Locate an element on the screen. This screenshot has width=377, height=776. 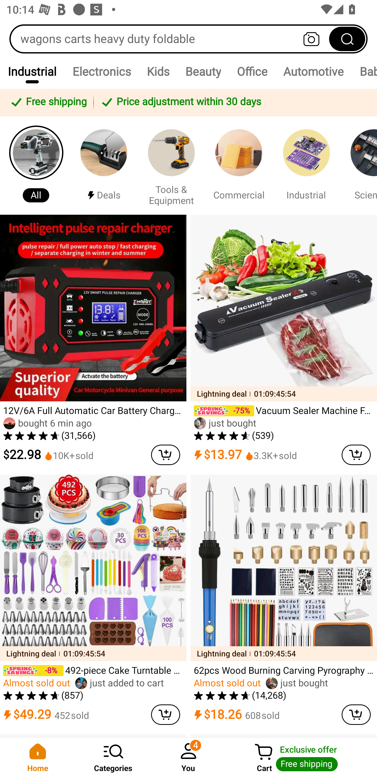
Electronics is located at coordinates (102, 71).